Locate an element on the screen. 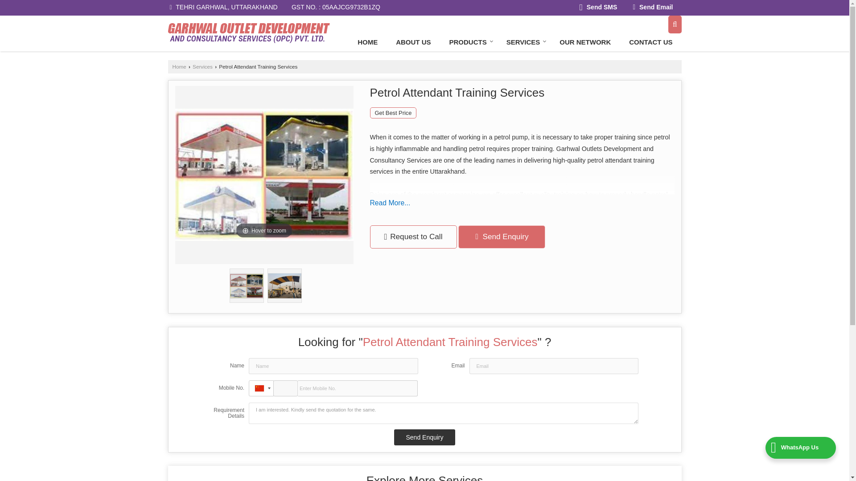 The width and height of the screenshot is (856, 481). Send Email is located at coordinates (653, 8).